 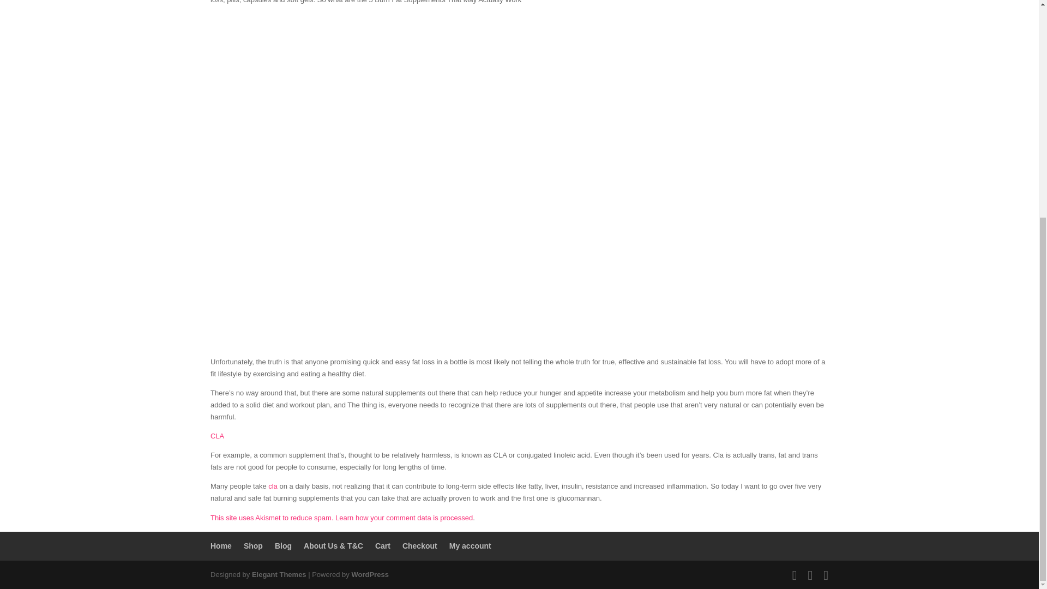 I want to click on cla, so click(x=274, y=486).